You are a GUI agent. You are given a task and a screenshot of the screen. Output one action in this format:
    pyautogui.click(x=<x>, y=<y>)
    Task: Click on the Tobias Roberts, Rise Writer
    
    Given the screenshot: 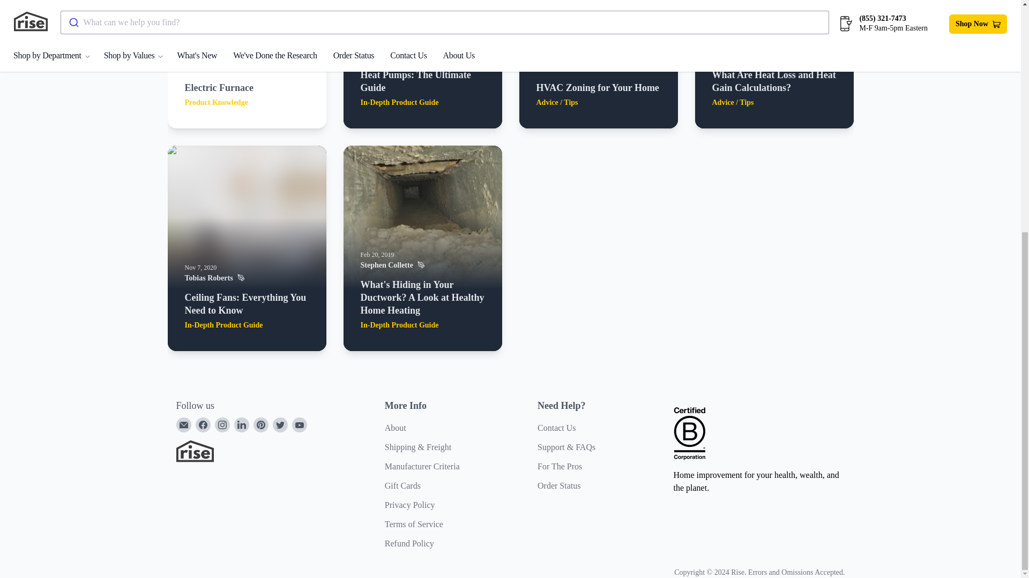 What is the action you would take?
    pyautogui.click(x=422, y=55)
    